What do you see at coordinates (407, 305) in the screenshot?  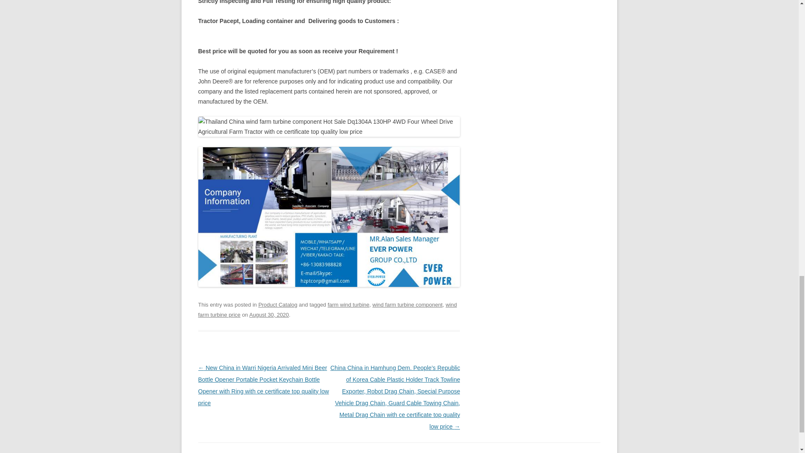 I see `wind farm turbine component` at bounding box center [407, 305].